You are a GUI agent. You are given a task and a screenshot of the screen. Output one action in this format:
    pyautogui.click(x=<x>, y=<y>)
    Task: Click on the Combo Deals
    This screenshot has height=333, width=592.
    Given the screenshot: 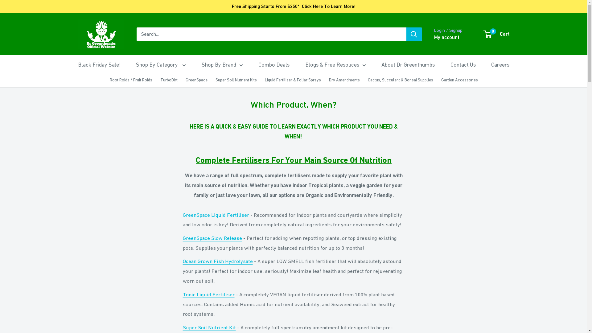 What is the action you would take?
    pyautogui.click(x=274, y=65)
    